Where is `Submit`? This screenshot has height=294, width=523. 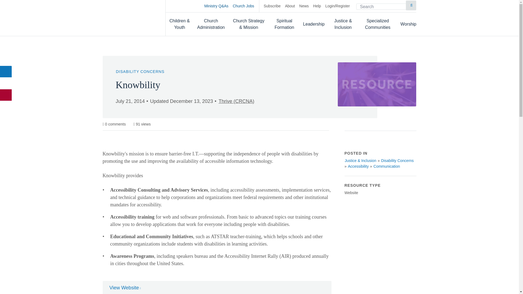 Submit is located at coordinates (411, 5).